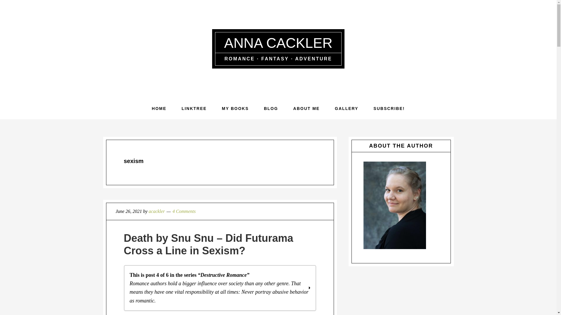 The image size is (561, 315). I want to click on acackler, so click(157, 211).